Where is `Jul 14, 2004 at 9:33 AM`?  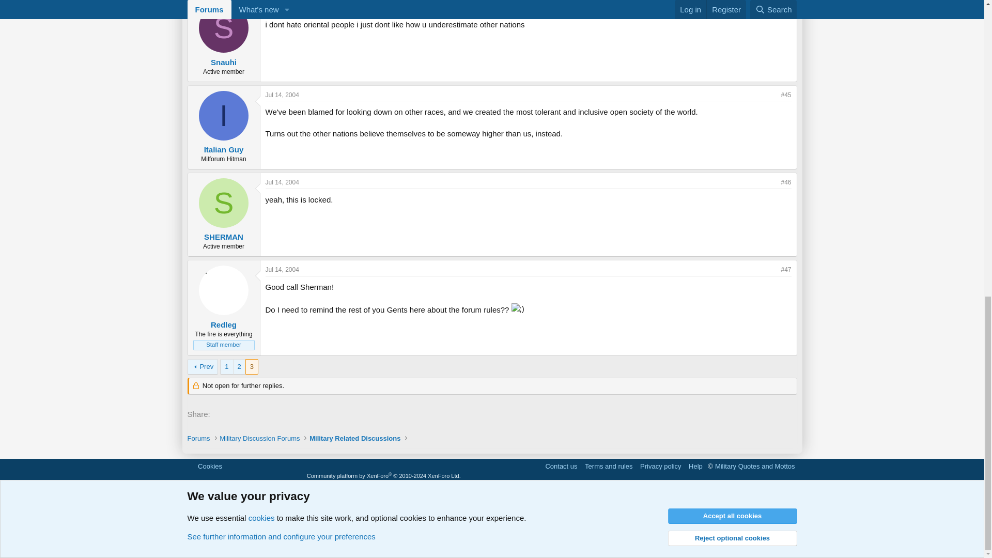
Jul 14, 2004 at 9:33 AM is located at coordinates (282, 7).